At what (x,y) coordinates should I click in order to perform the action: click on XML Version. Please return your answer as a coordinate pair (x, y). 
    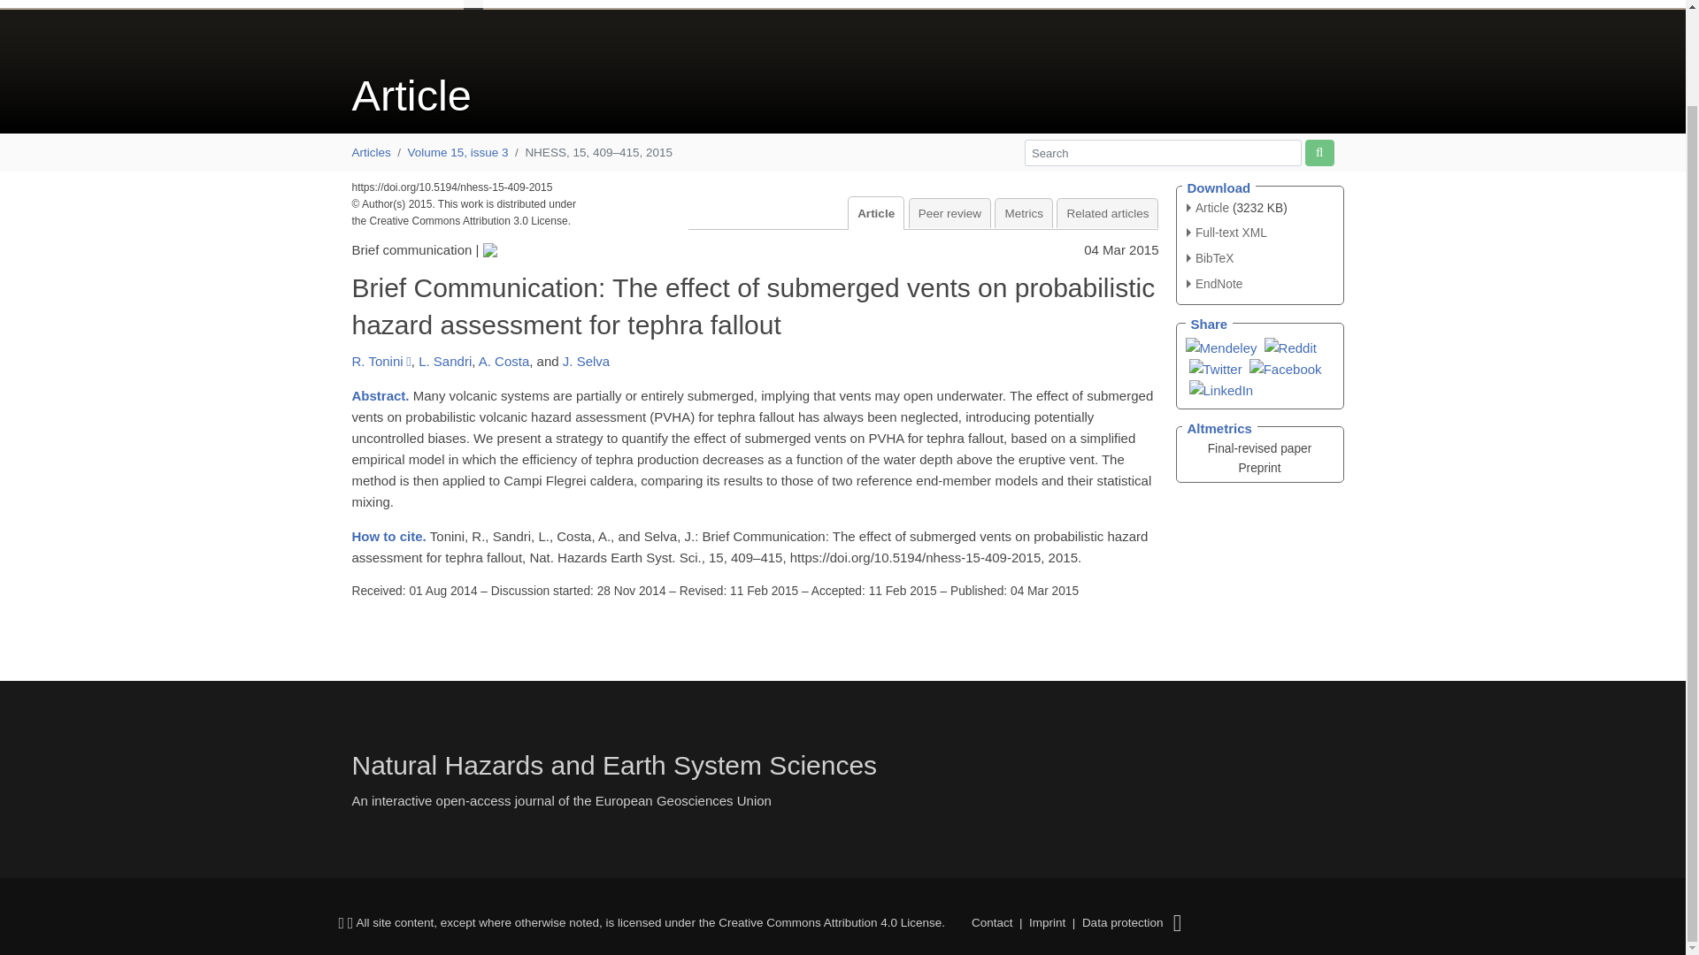
    Looking at the image, I should click on (1226, 233).